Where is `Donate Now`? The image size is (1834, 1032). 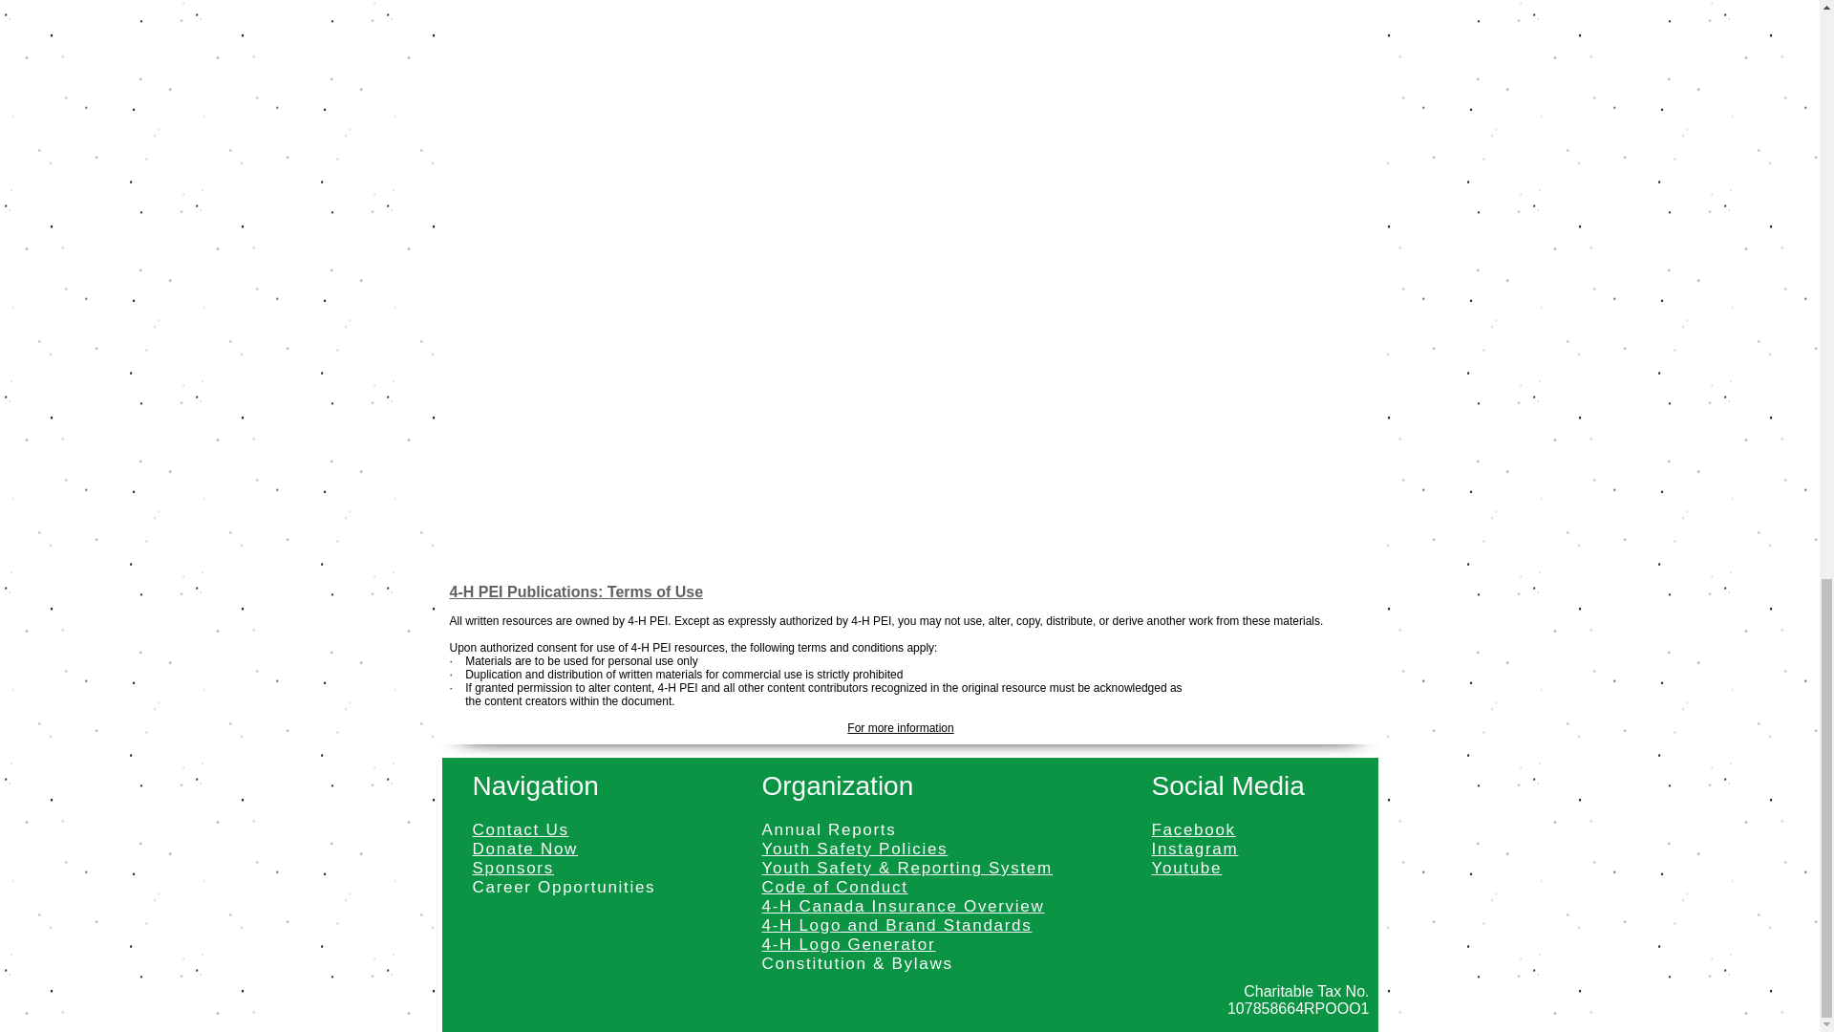
Donate Now is located at coordinates (523, 849).